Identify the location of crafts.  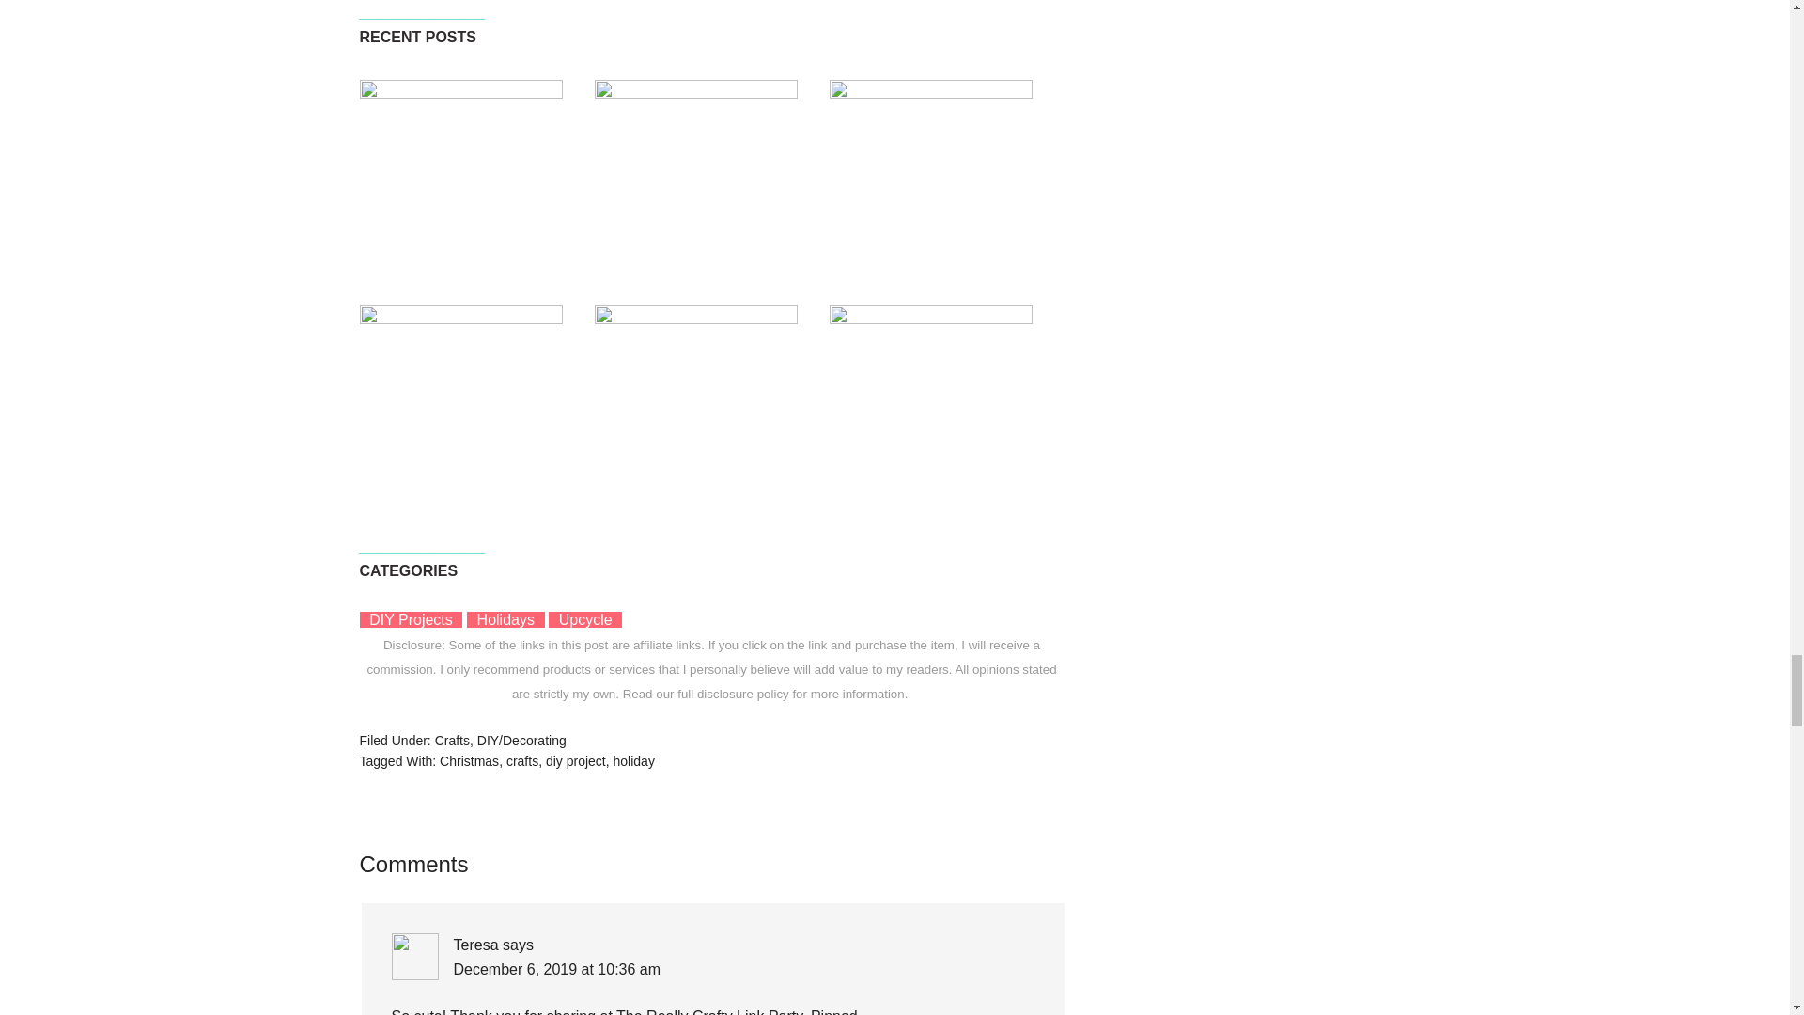
(522, 761).